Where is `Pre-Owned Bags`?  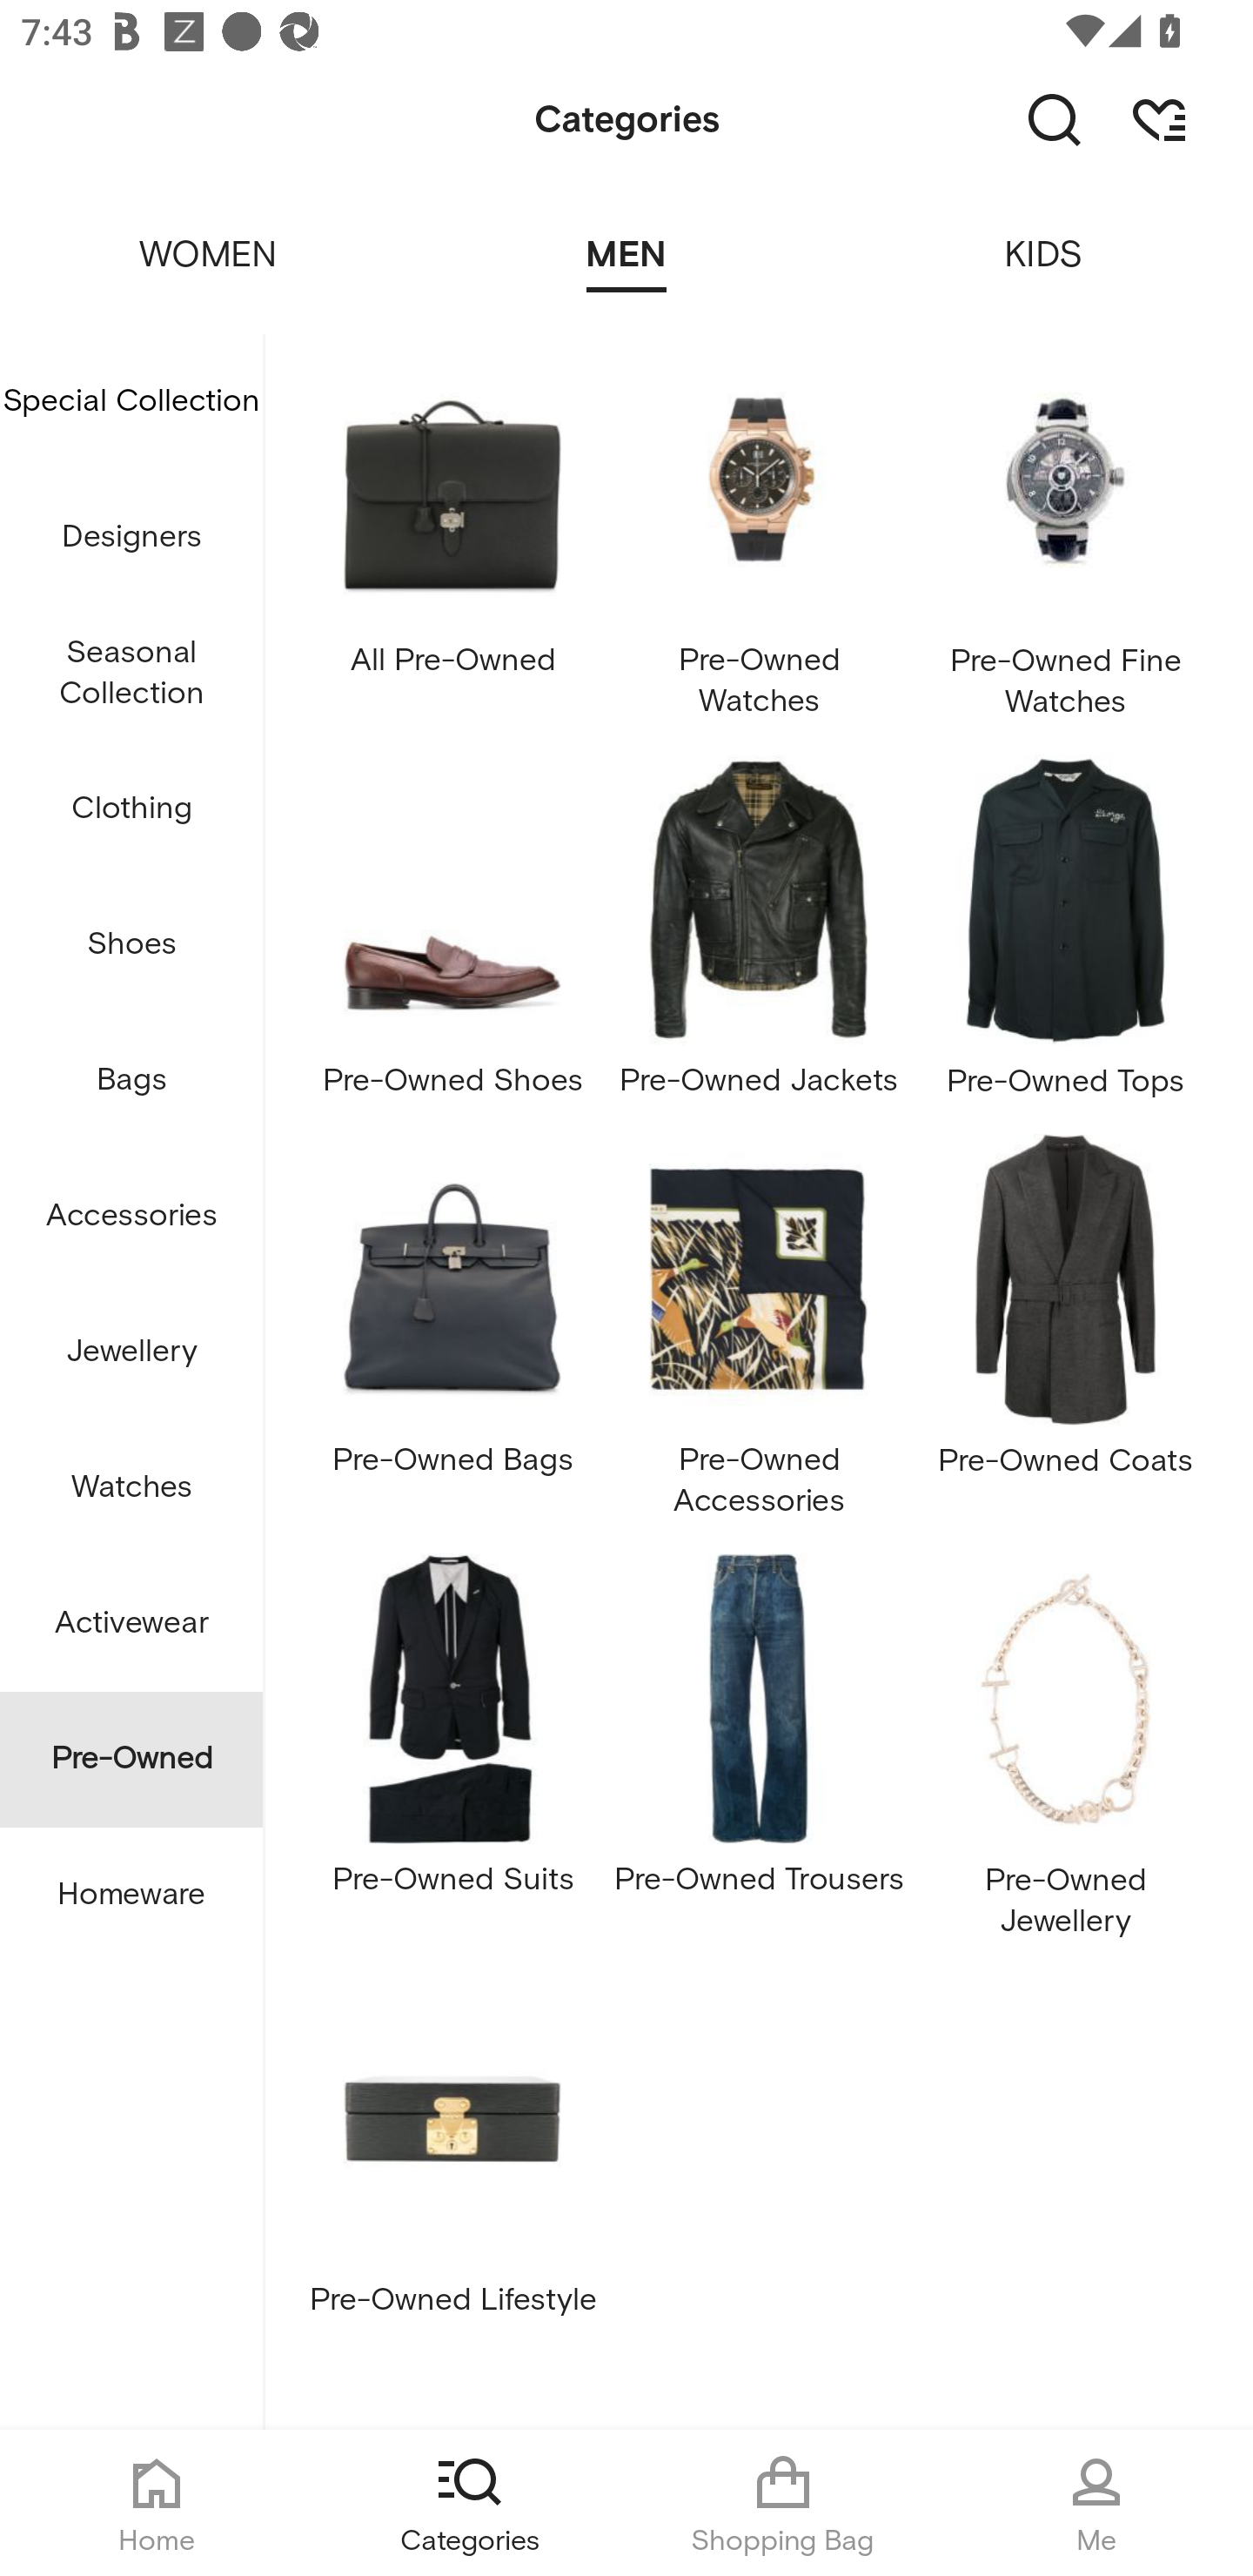
Pre-Owned Bags is located at coordinates (452, 1335).